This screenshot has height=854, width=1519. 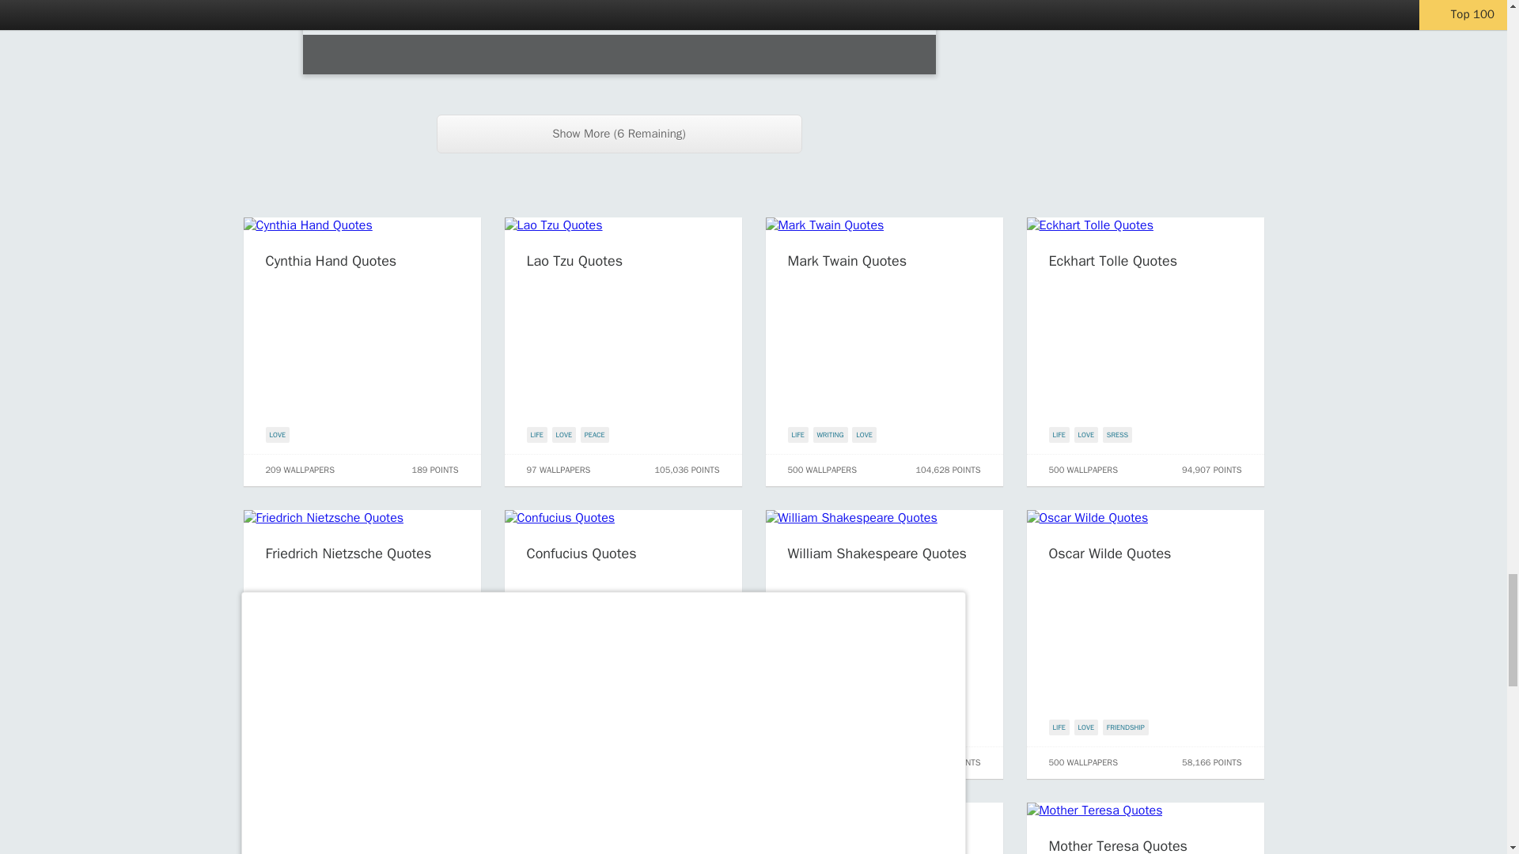 What do you see at coordinates (565, 435) in the screenshot?
I see `LOVE` at bounding box center [565, 435].